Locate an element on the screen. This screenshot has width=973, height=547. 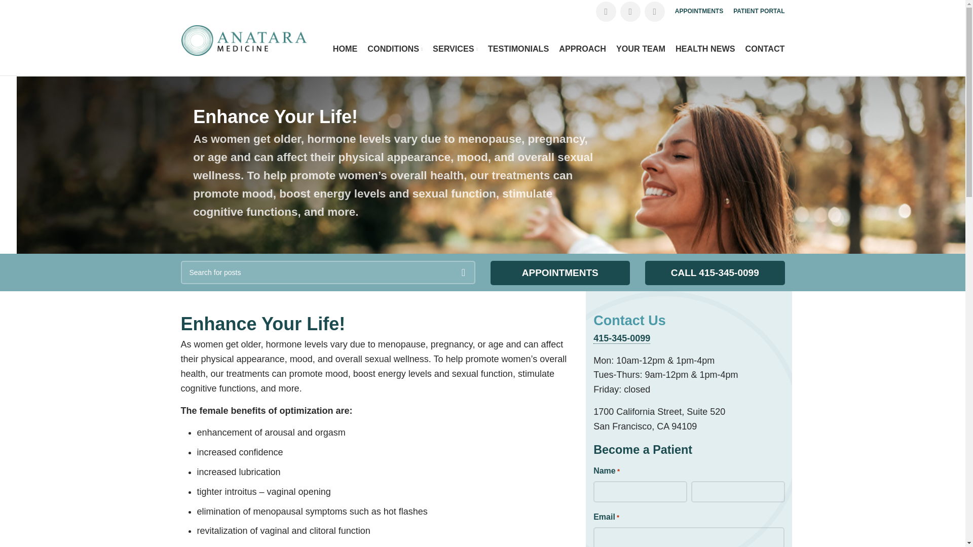
Search for posts is located at coordinates (327, 272).